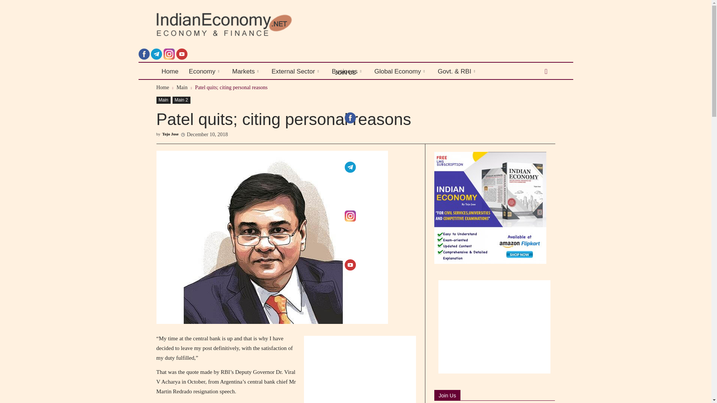 Image resolution: width=717 pixels, height=403 pixels. Describe the element at coordinates (224, 25) in the screenshot. I see `Indian Economy` at that location.